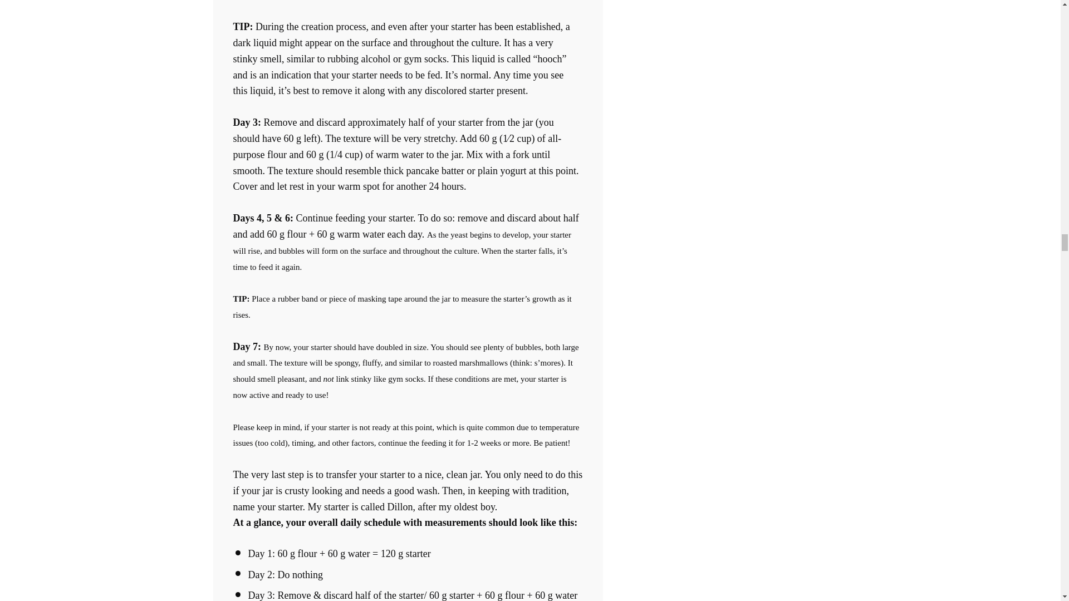 This screenshot has width=1069, height=601. What do you see at coordinates (408, 371) in the screenshot?
I see `Page 8` at bounding box center [408, 371].